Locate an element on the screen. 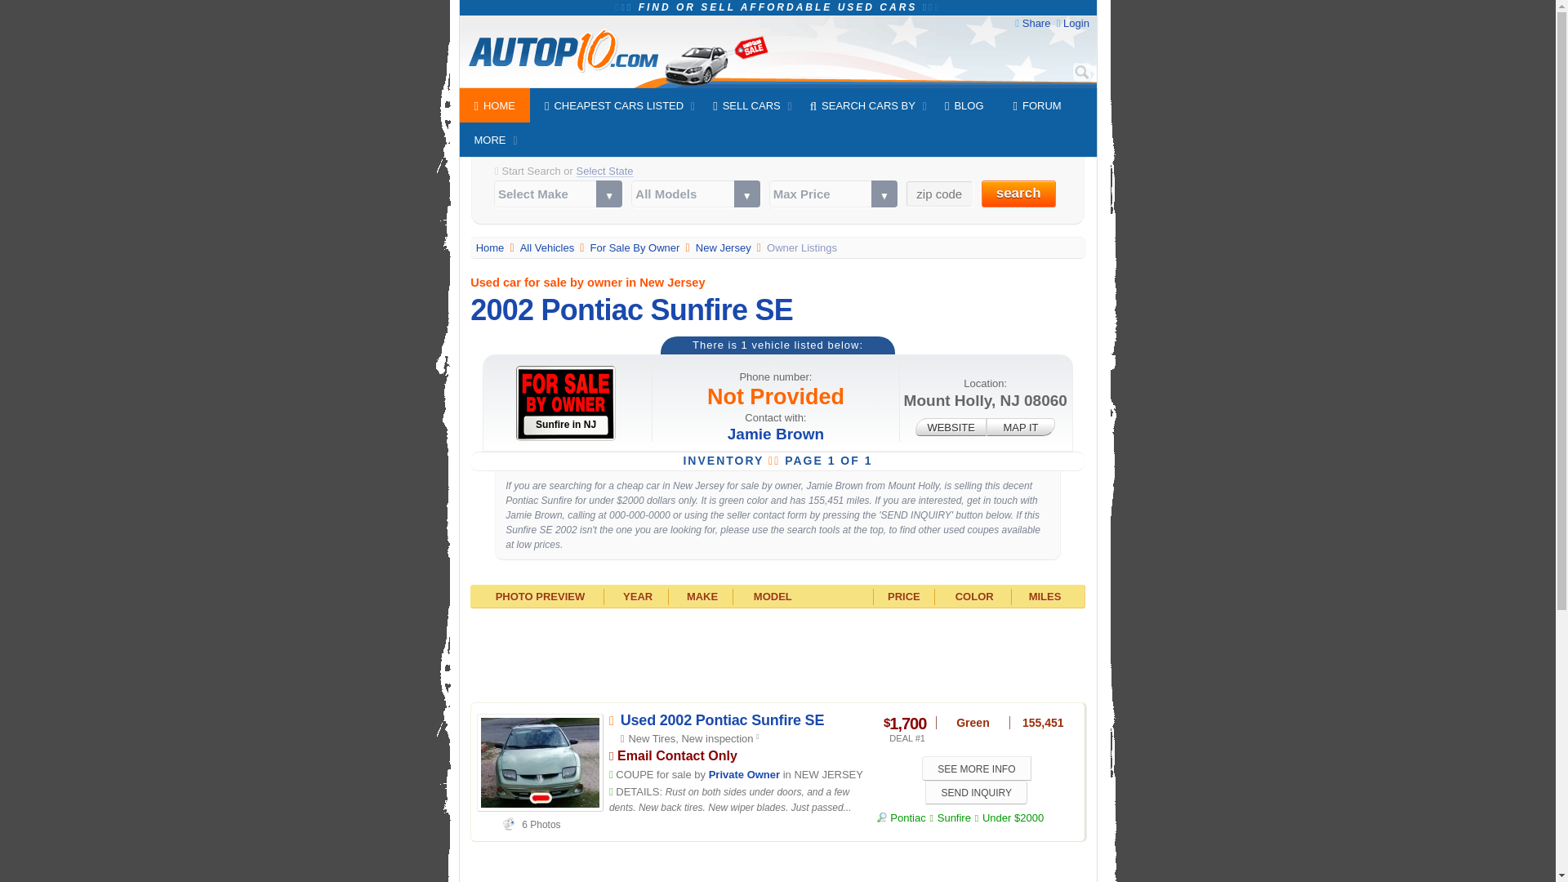 This screenshot has height=882, width=1568. SELL CARS is located at coordinates (746, 105).